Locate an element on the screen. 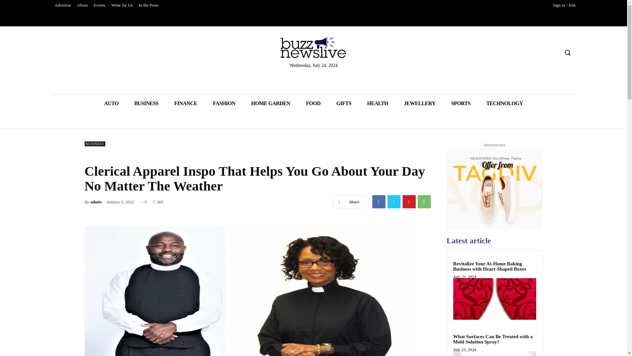 The width and height of the screenshot is (632, 356). About is located at coordinates (82, 5).